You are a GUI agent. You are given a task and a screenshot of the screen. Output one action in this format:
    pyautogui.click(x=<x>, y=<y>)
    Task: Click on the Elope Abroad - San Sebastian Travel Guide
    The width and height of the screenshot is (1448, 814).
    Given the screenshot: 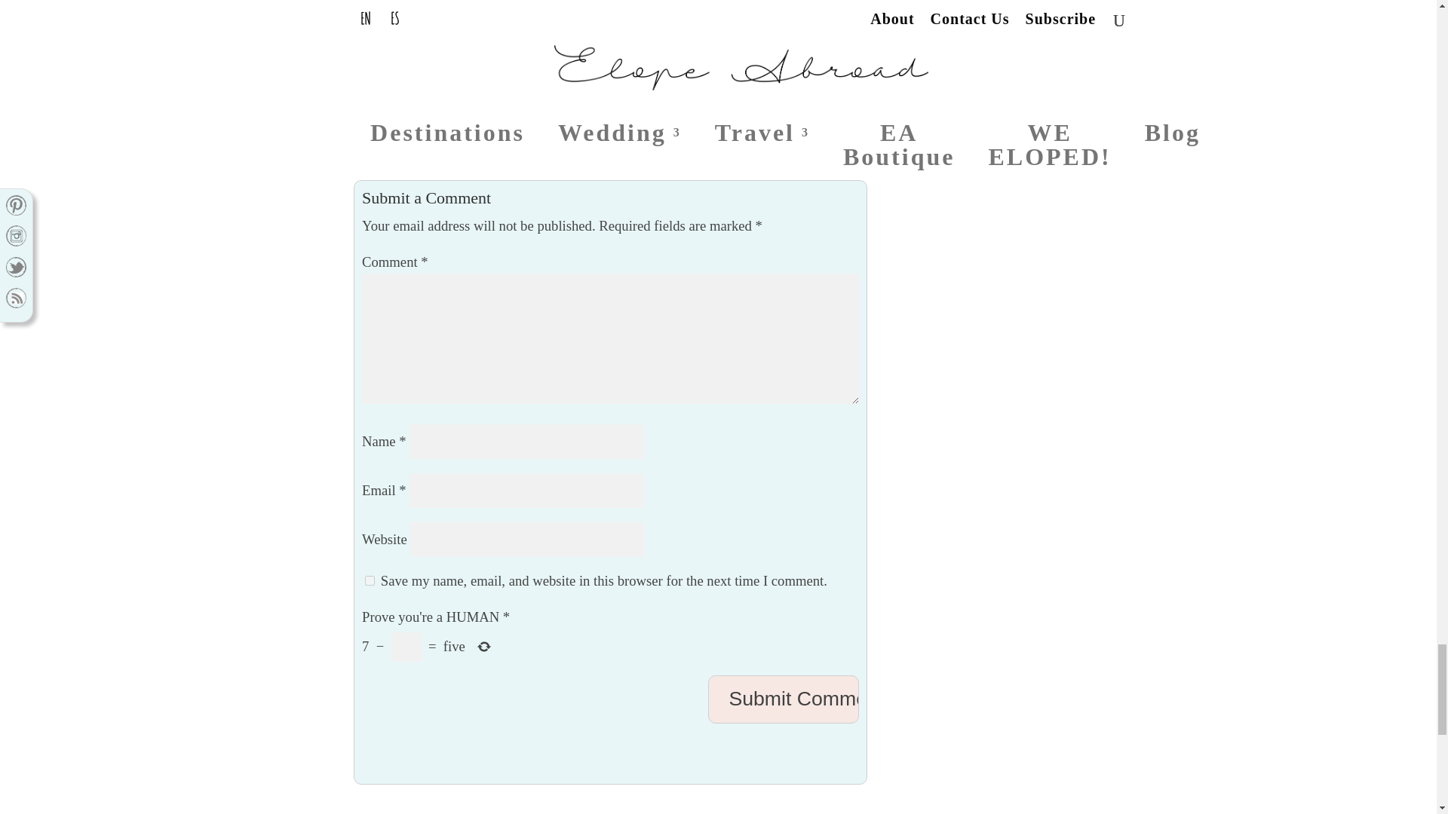 What is the action you would take?
    pyautogui.click(x=490, y=133)
    